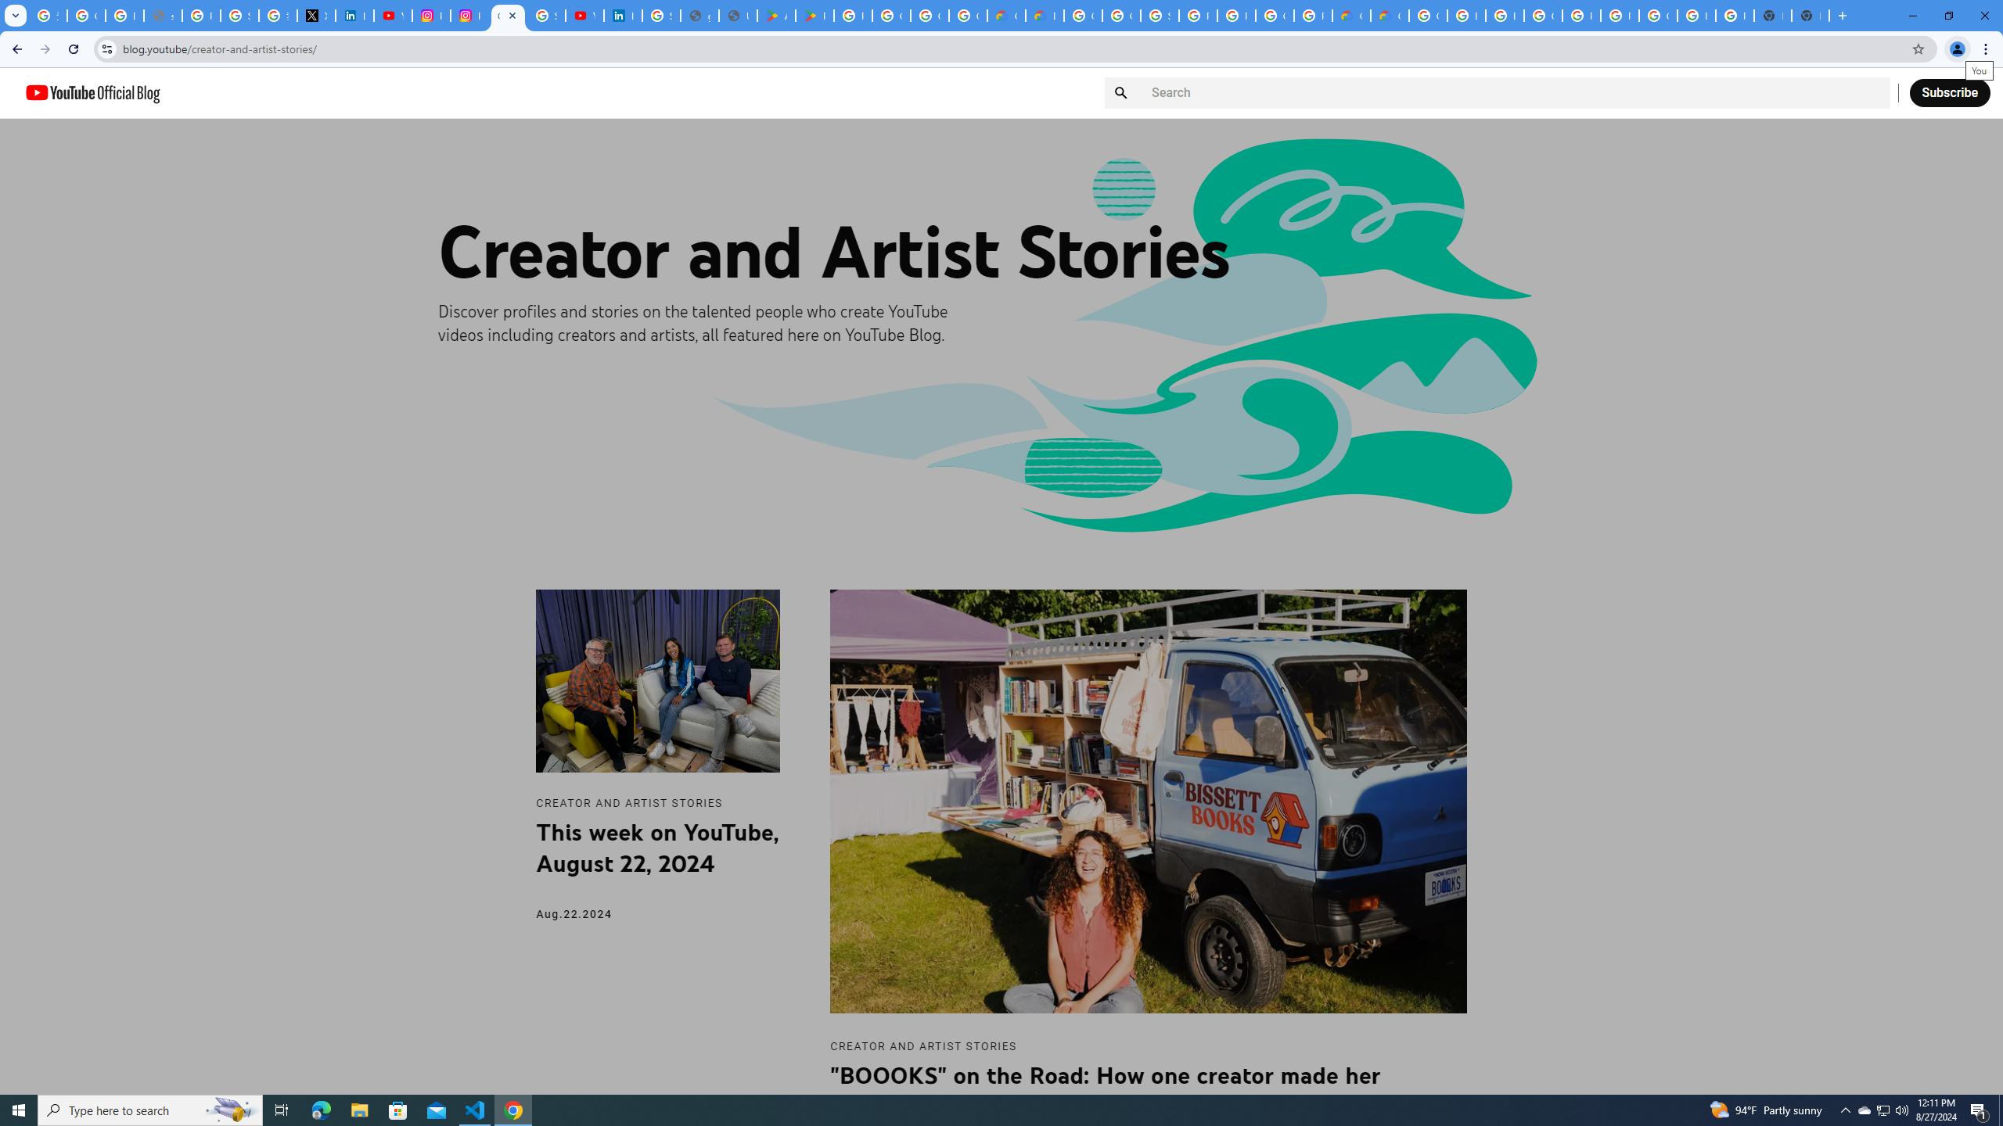 Image resolution: width=2003 pixels, height=1126 pixels. Describe the element at coordinates (1811, 16) in the screenshot. I see `New Tab` at that location.